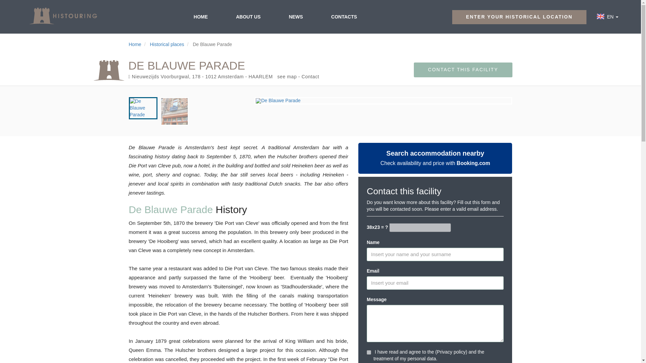  I want to click on NEWS, so click(295, 16).